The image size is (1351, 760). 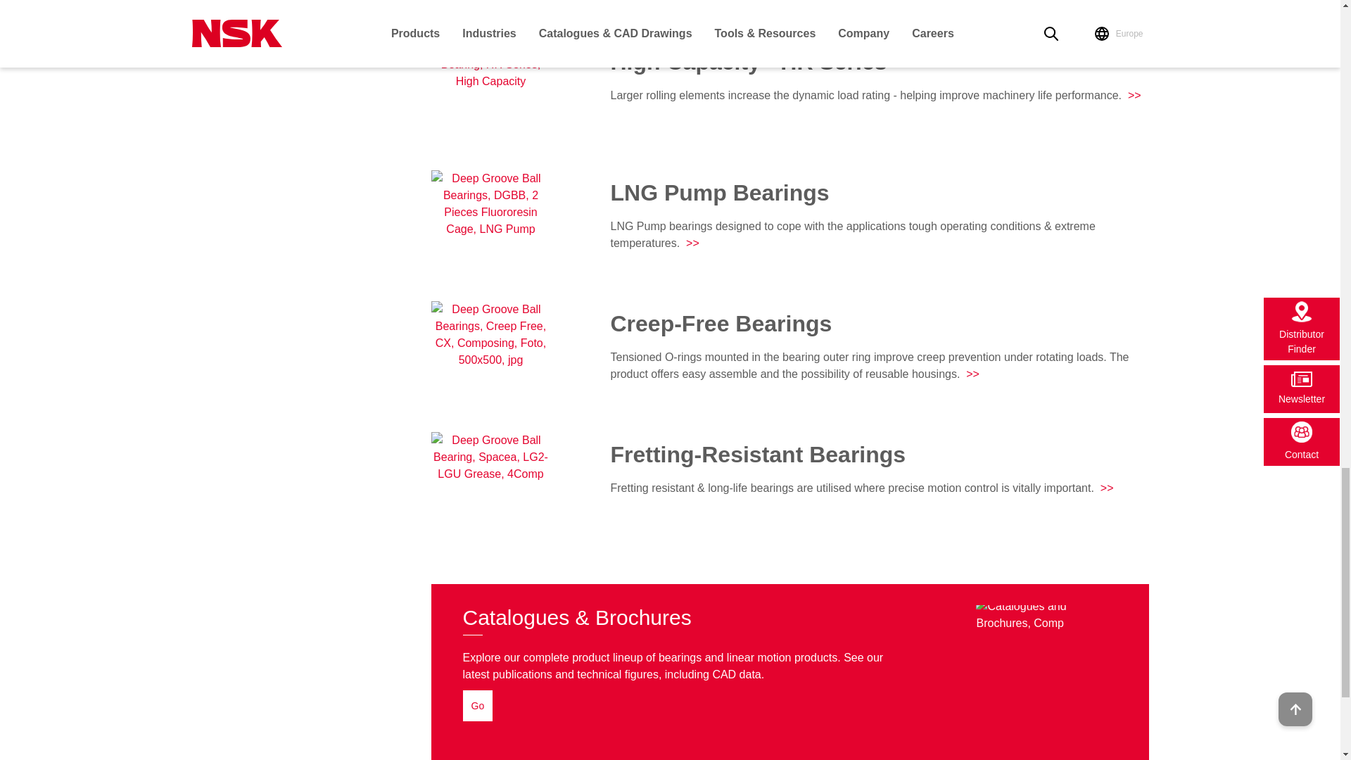 What do you see at coordinates (490, 99) in the screenshot?
I see `Deep Groove Ball Bearing, HR Series, High Capacity` at bounding box center [490, 99].